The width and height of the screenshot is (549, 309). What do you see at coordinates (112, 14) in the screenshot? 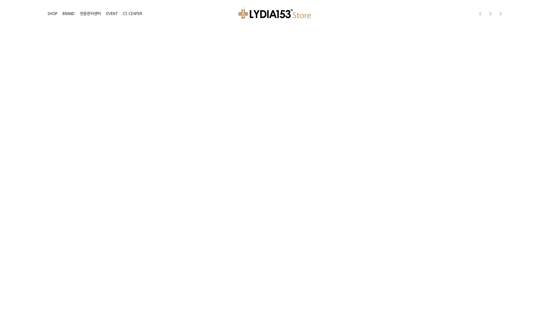
I see `EVENT` at bounding box center [112, 14].